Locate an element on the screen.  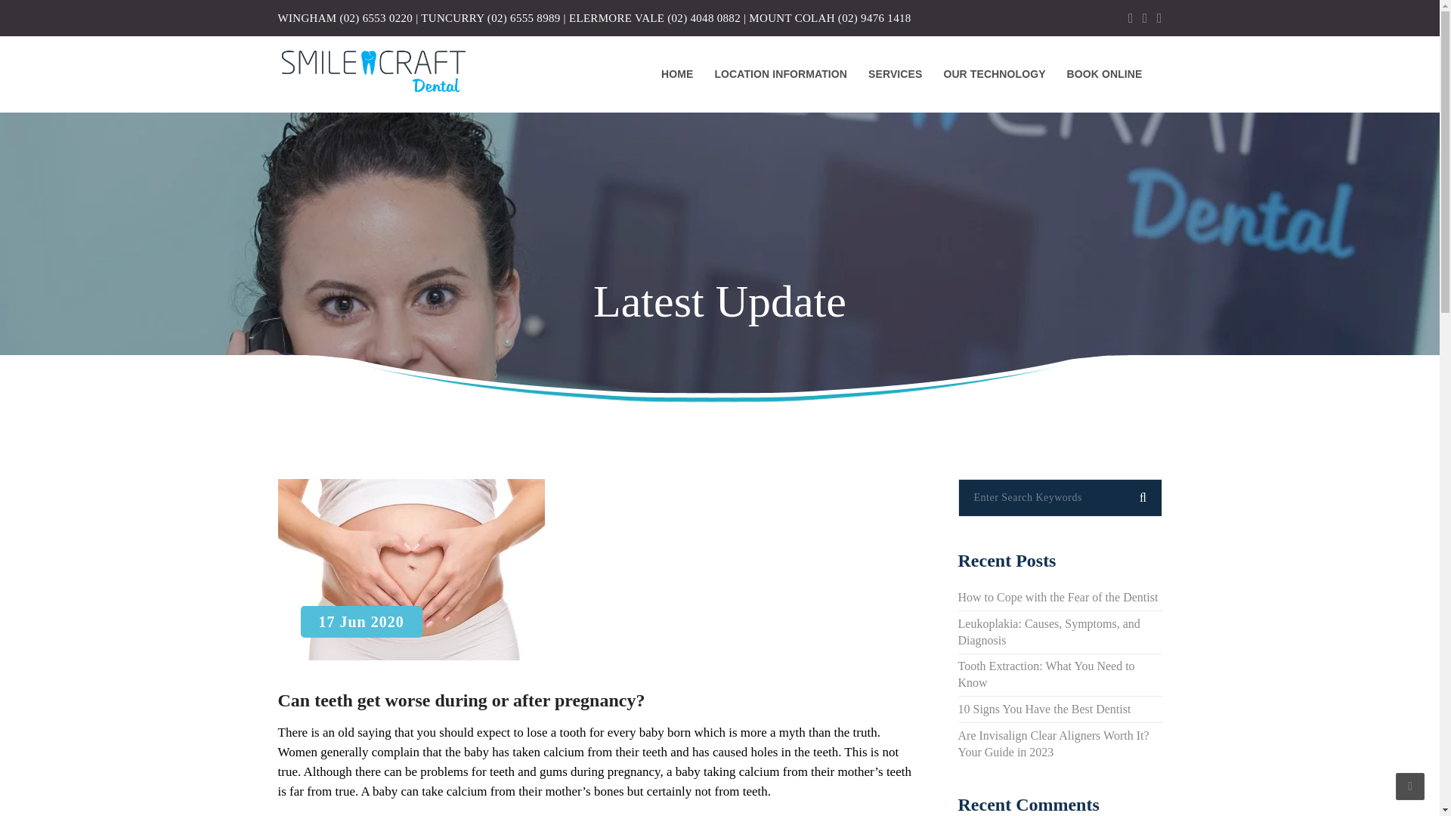
17 Jun 2020 is located at coordinates (411, 569).